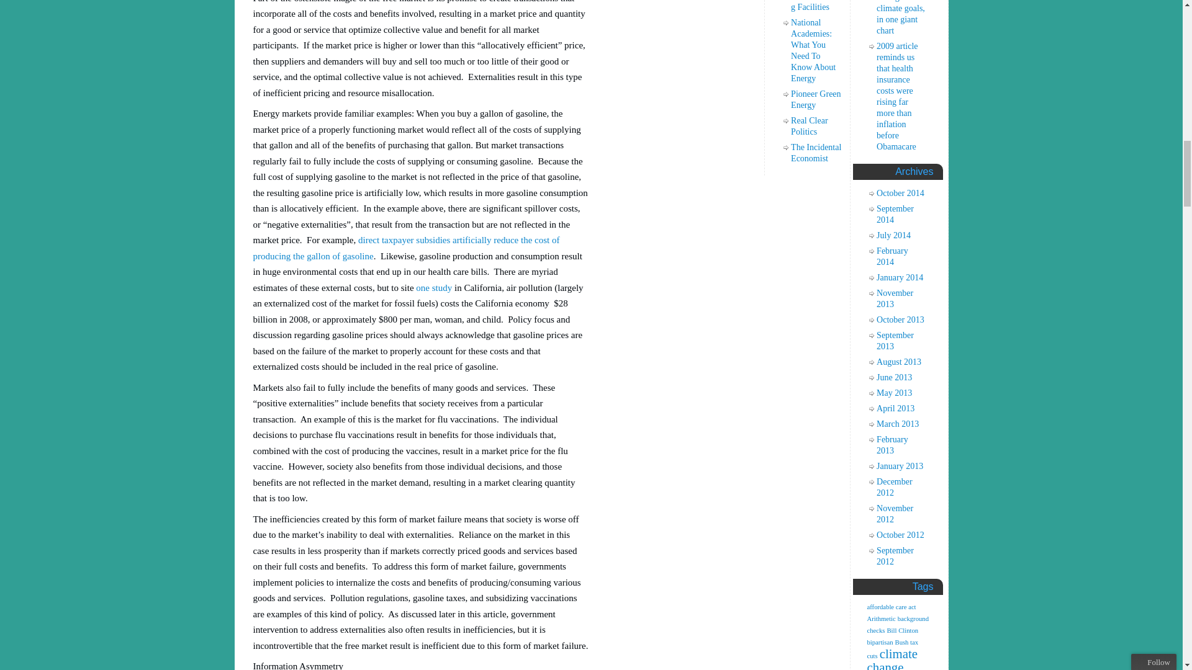 This screenshot has width=1192, height=670. I want to click on Fullerton Study on External Cost of Air Pollution in CA, so click(433, 287).